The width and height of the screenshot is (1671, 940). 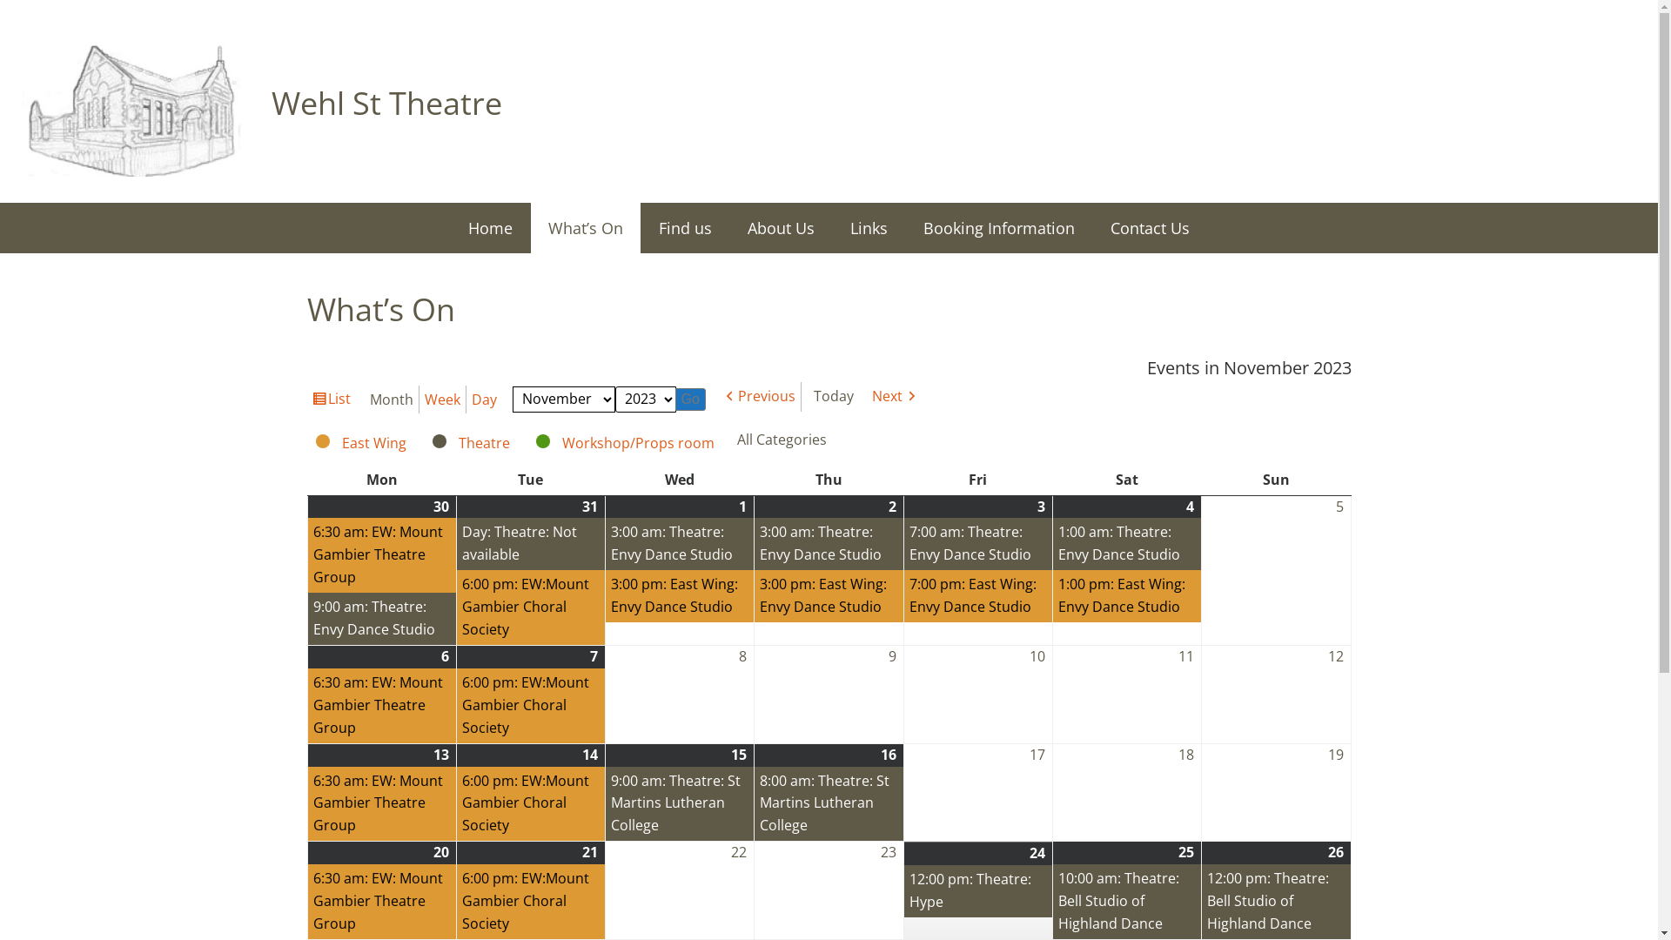 I want to click on 6:30 am: EW: Mount Gambier Theatre Group, so click(x=382, y=902).